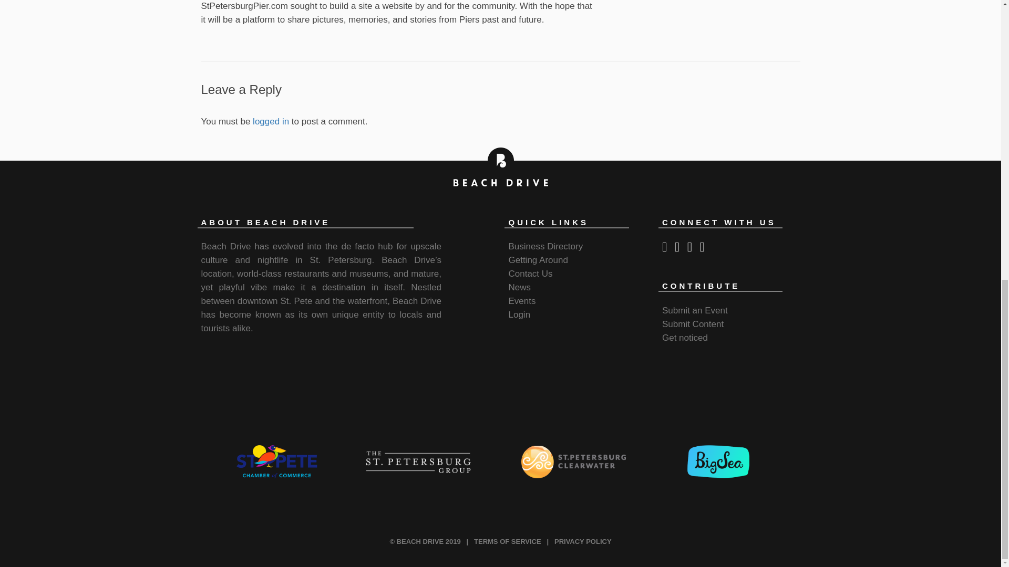  What do you see at coordinates (519, 287) in the screenshot?
I see `News` at bounding box center [519, 287].